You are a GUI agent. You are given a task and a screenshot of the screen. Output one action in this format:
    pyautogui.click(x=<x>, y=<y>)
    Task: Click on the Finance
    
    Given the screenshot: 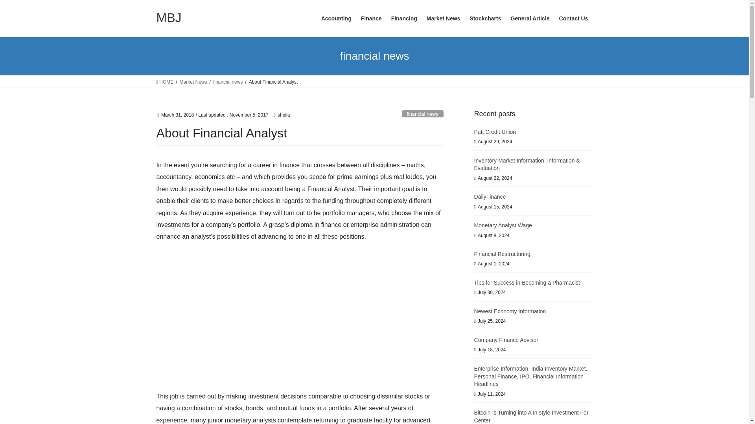 What is the action you would take?
    pyautogui.click(x=371, y=19)
    